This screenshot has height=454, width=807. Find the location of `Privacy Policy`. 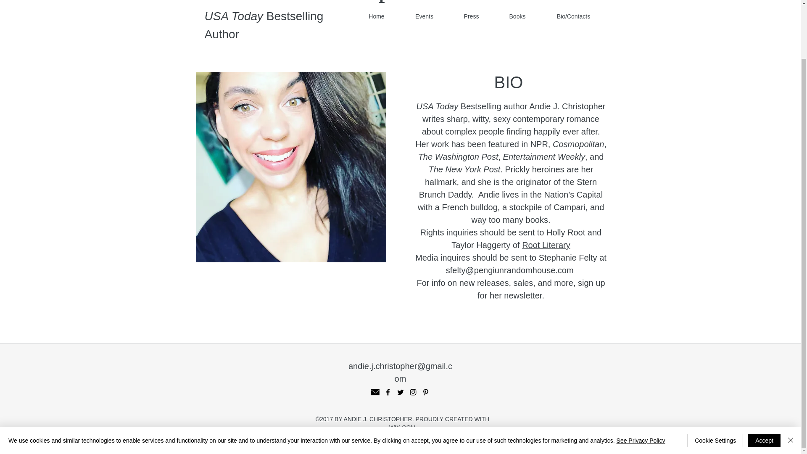

Privacy Policy is located at coordinates (398, 444).